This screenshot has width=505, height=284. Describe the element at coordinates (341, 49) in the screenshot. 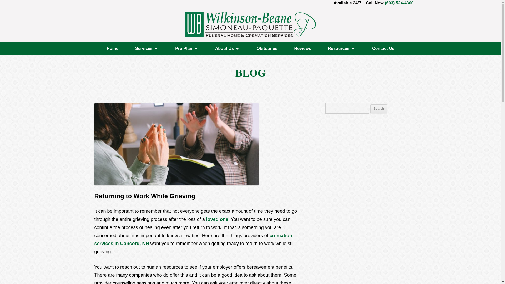

I see `Resources` at that location.